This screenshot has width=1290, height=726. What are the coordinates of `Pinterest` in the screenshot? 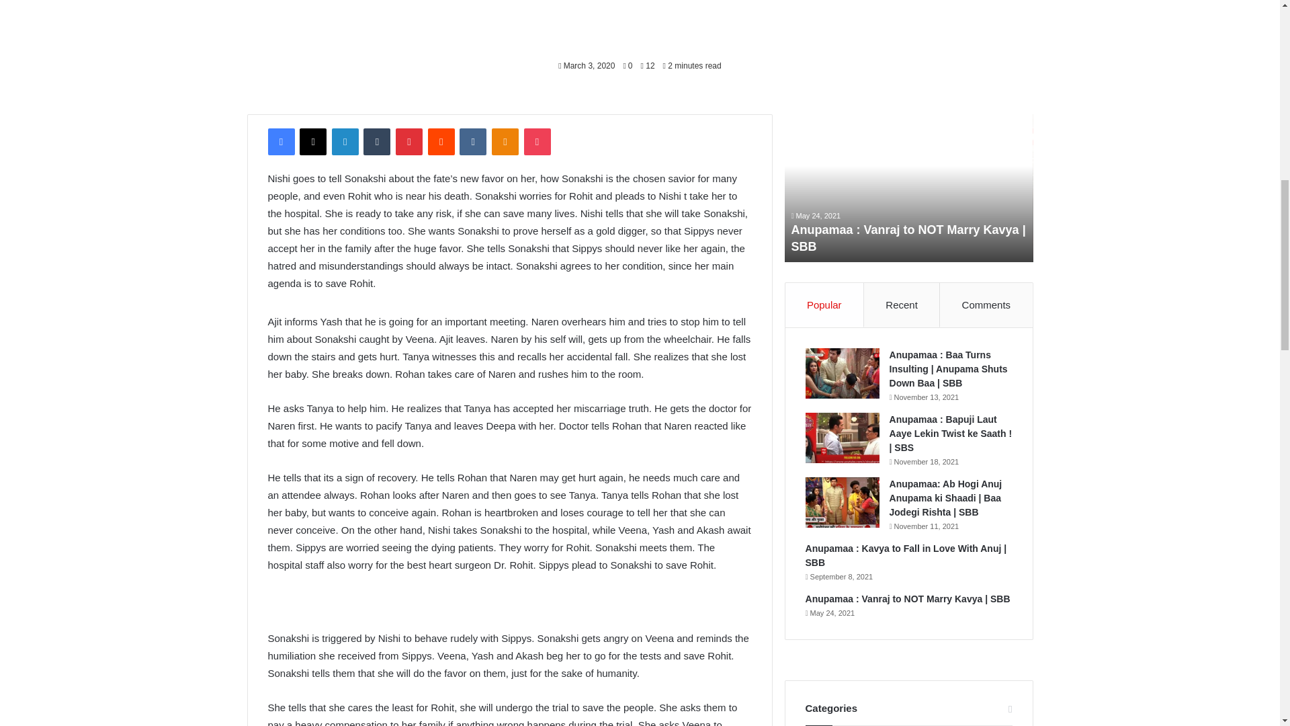 It's located at (409, 142).